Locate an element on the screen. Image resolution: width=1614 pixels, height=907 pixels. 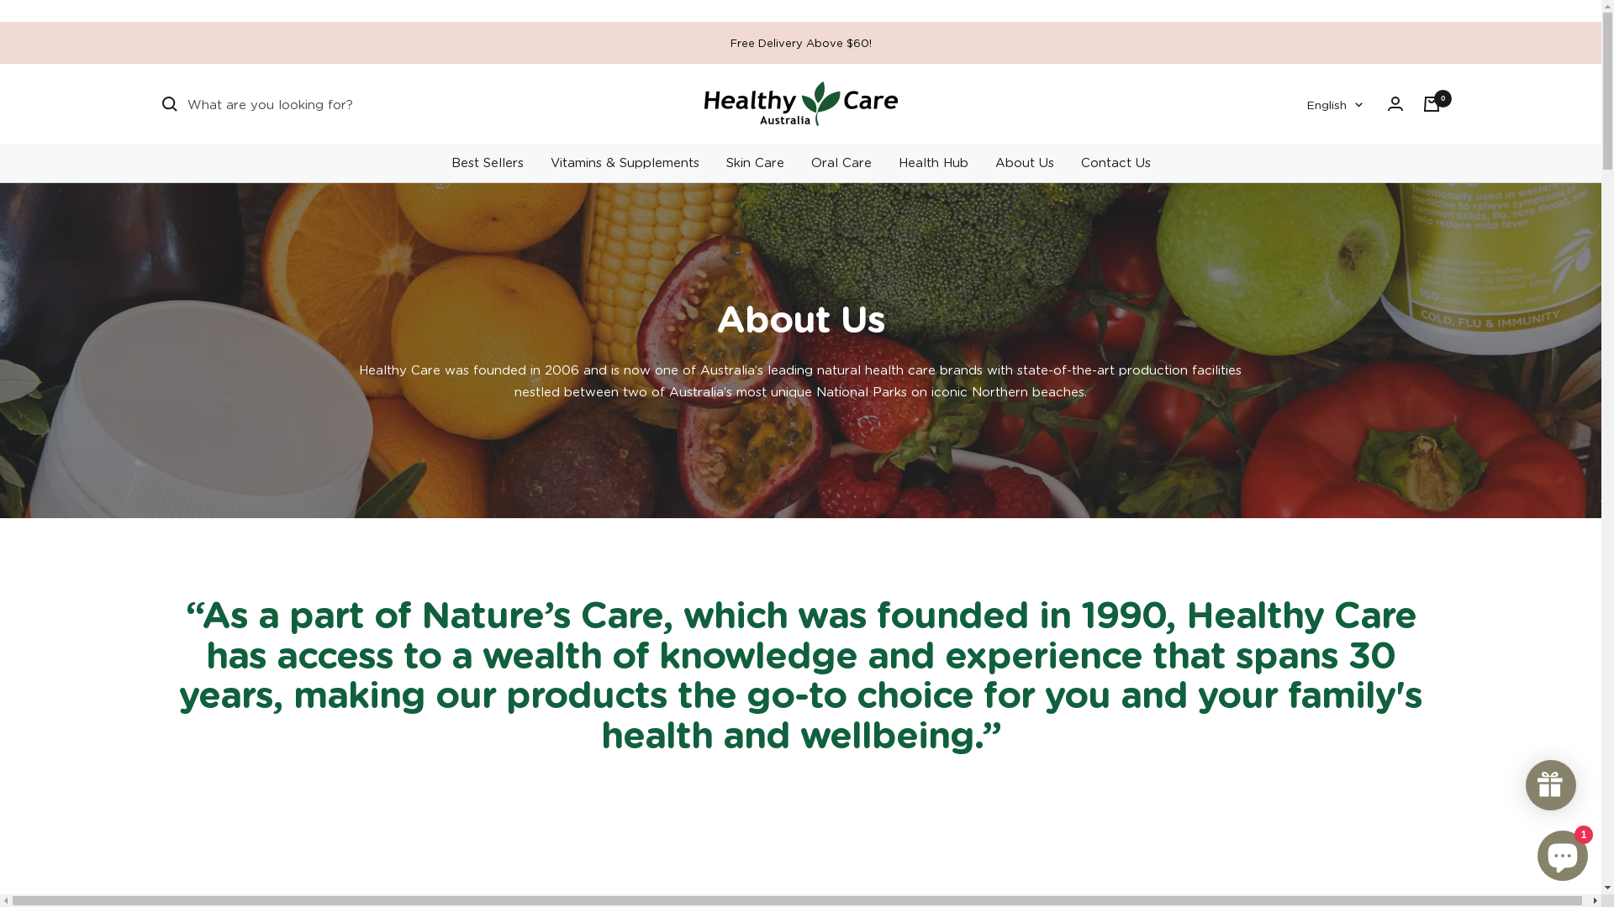
zh-CN is located at coordinates (1327, 218).